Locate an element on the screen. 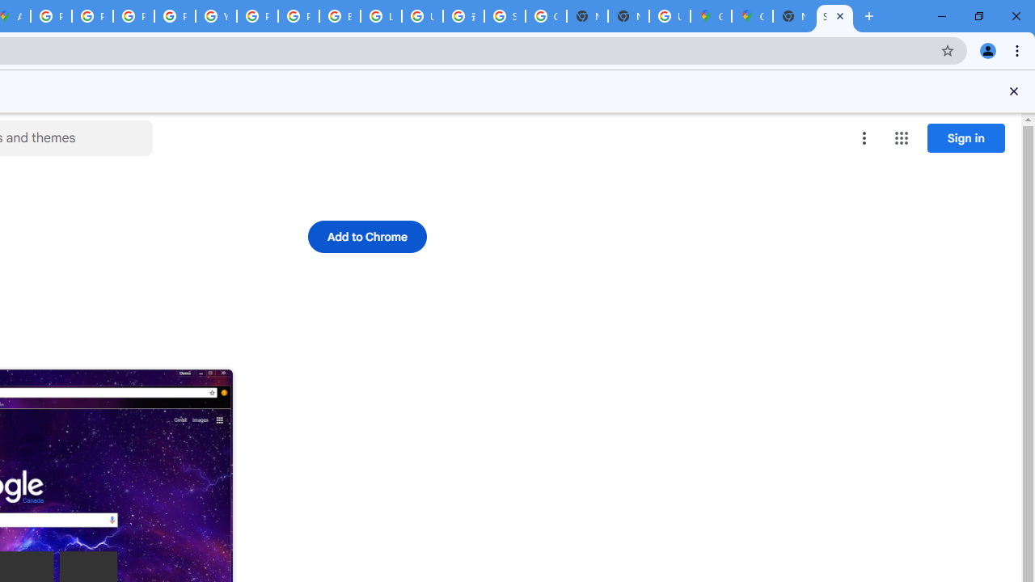 This screenshot has width=1035, height=582. Add to Chrome is located at coordinates (367, 236).